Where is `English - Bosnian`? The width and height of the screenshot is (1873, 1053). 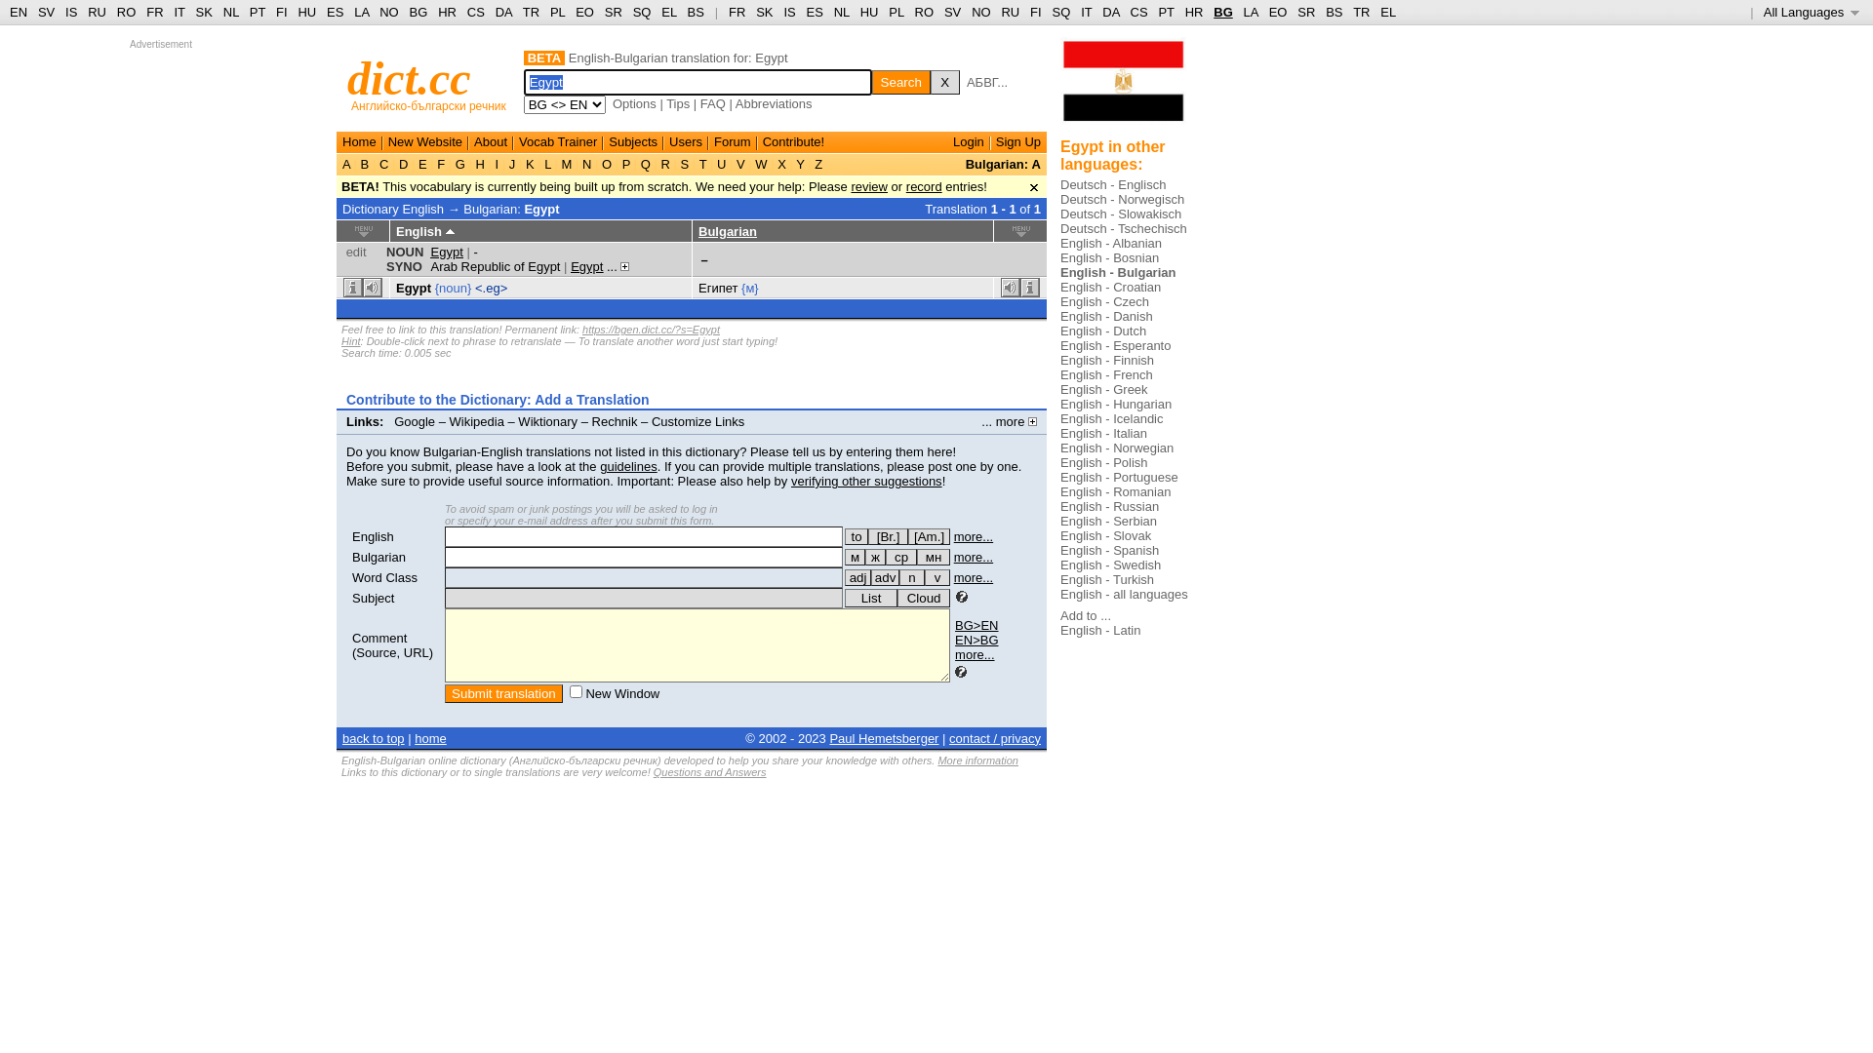
English - Bosnian is located at coordinates (1110, 257).